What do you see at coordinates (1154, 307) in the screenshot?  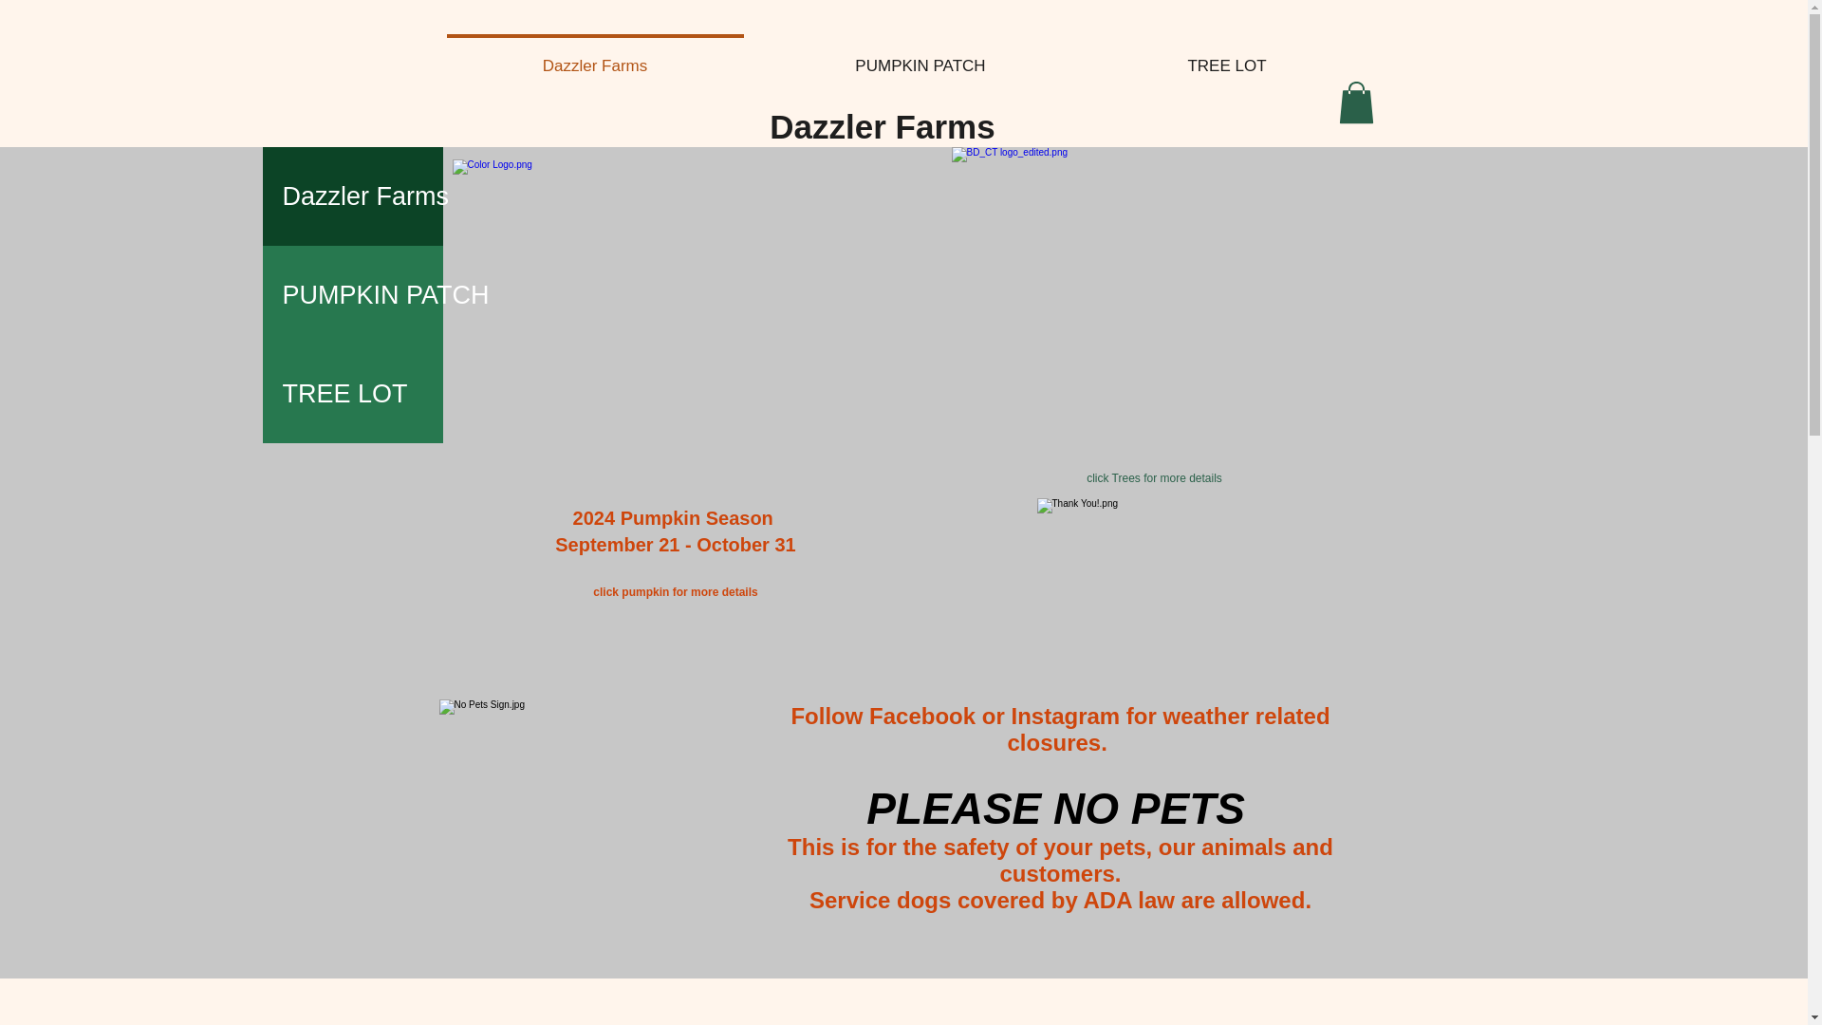 I see `Coming 2021!!!` at bounding box center [1154, 307].